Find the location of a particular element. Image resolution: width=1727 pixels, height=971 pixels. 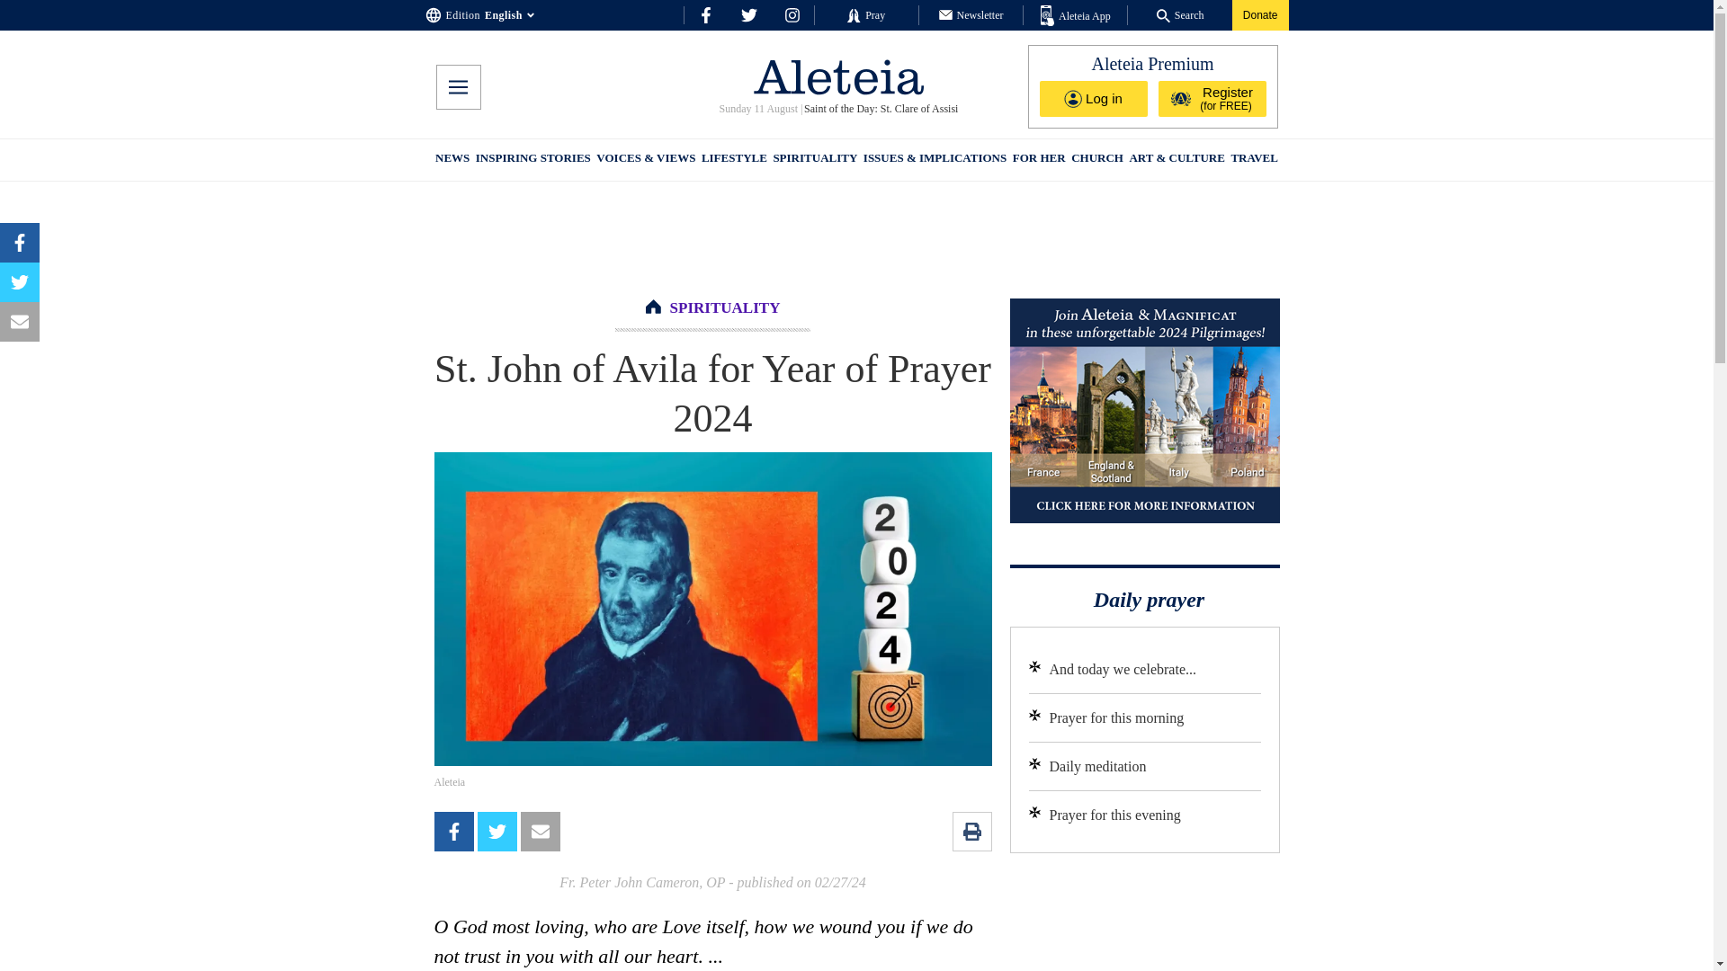

INSPIRING STORIES is located at coordinates (532, 160).